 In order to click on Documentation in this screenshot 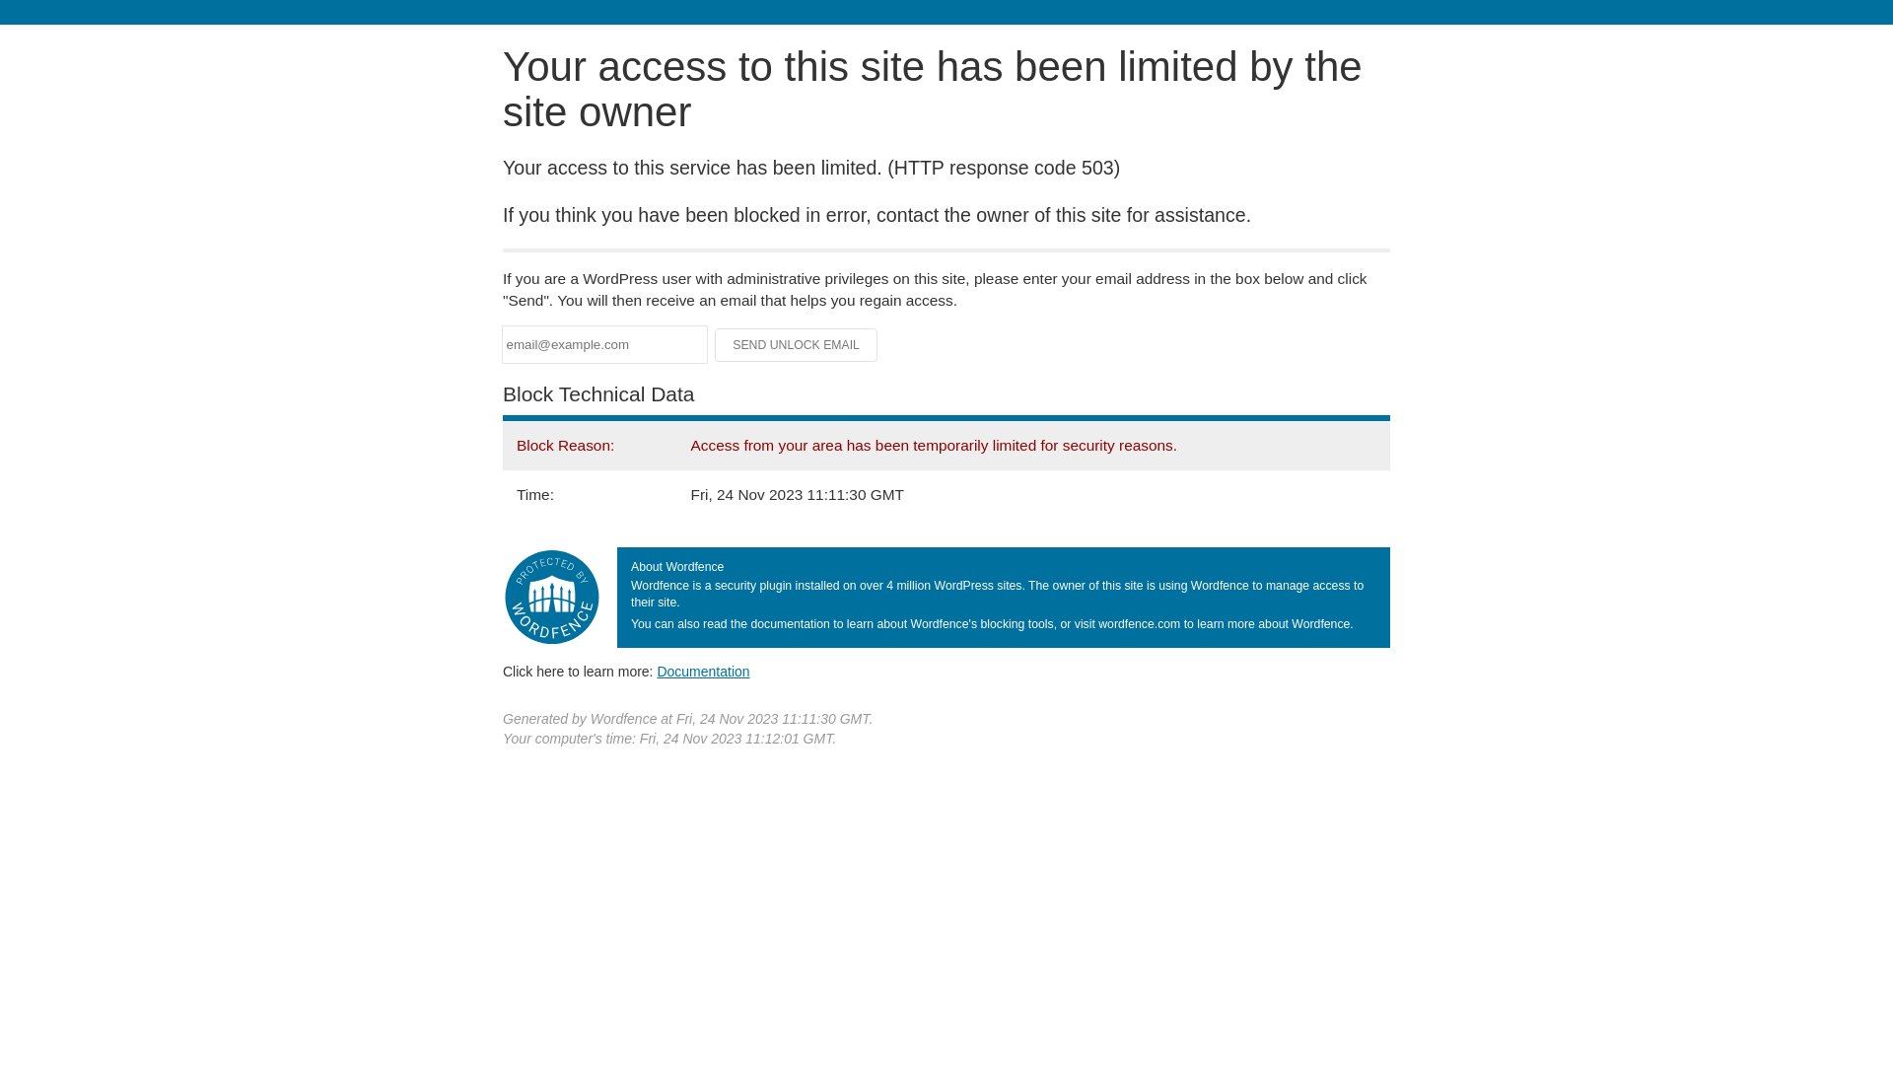, I will do `click(703, 672)`.